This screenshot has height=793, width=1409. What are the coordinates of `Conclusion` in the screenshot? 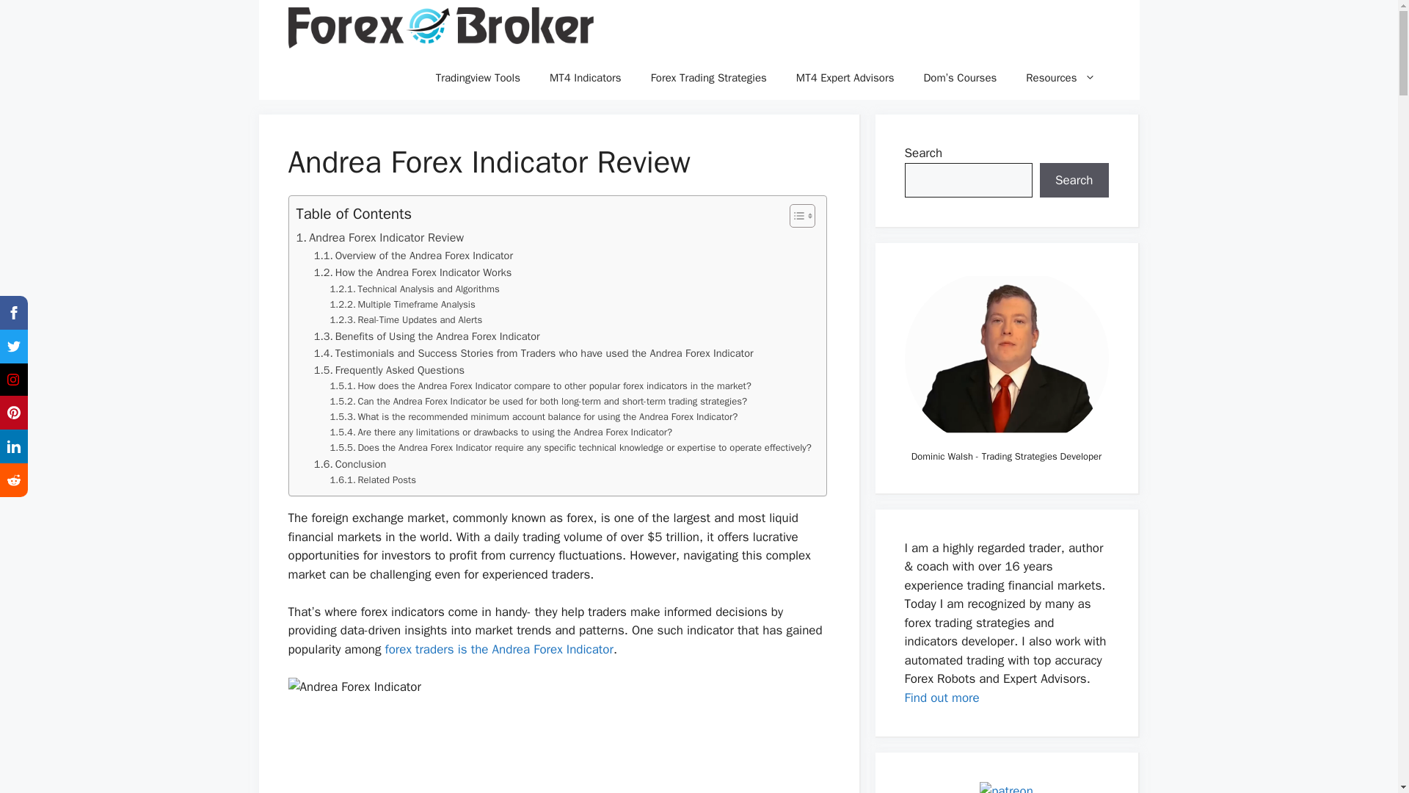 It's located at (350, 464).